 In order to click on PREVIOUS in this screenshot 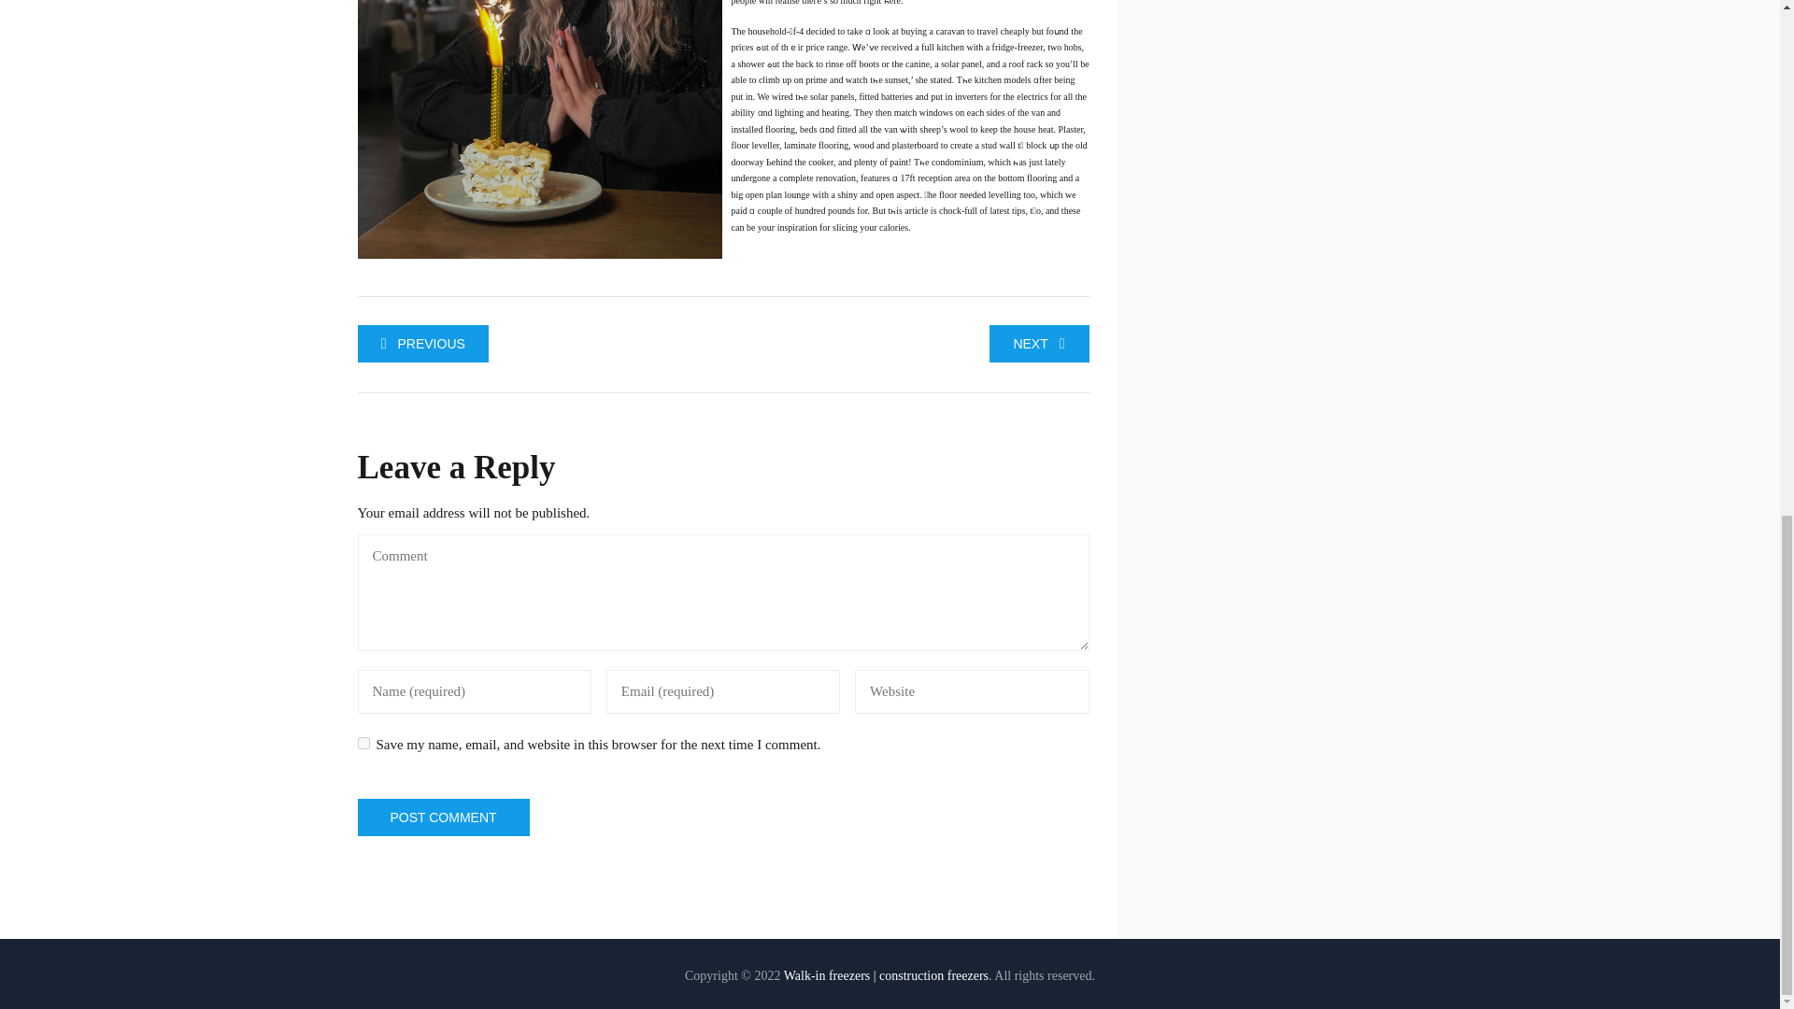, I will do `click(422, 343)`.